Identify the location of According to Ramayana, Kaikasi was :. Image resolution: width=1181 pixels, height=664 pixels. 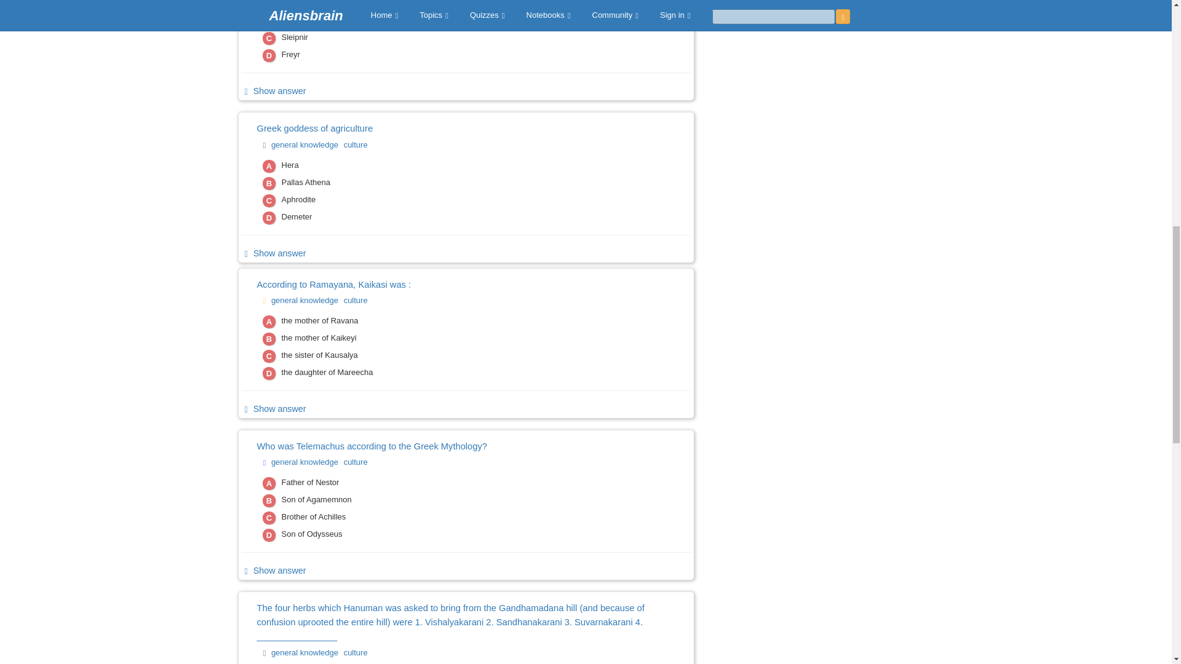
(446, 285).